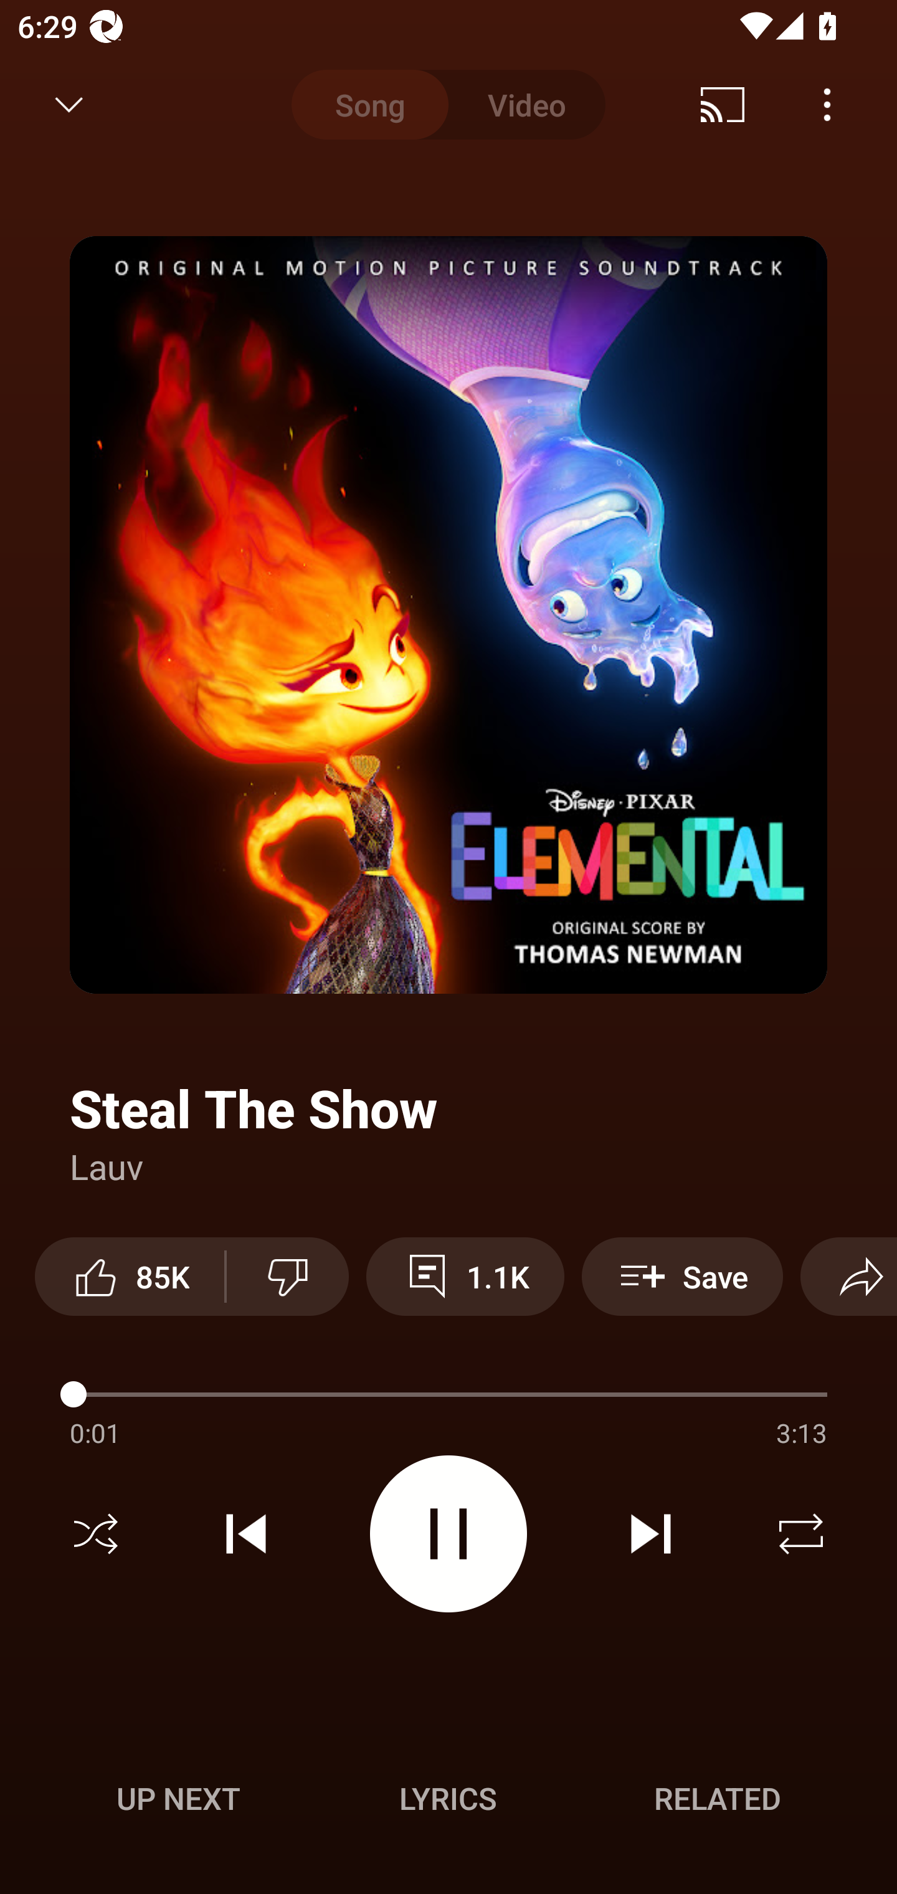 The image size is (897, 1894). Describe the element at coordinates (465, 1276) in the screenshot. I see `1.1K View 1,180 comments` at that location.